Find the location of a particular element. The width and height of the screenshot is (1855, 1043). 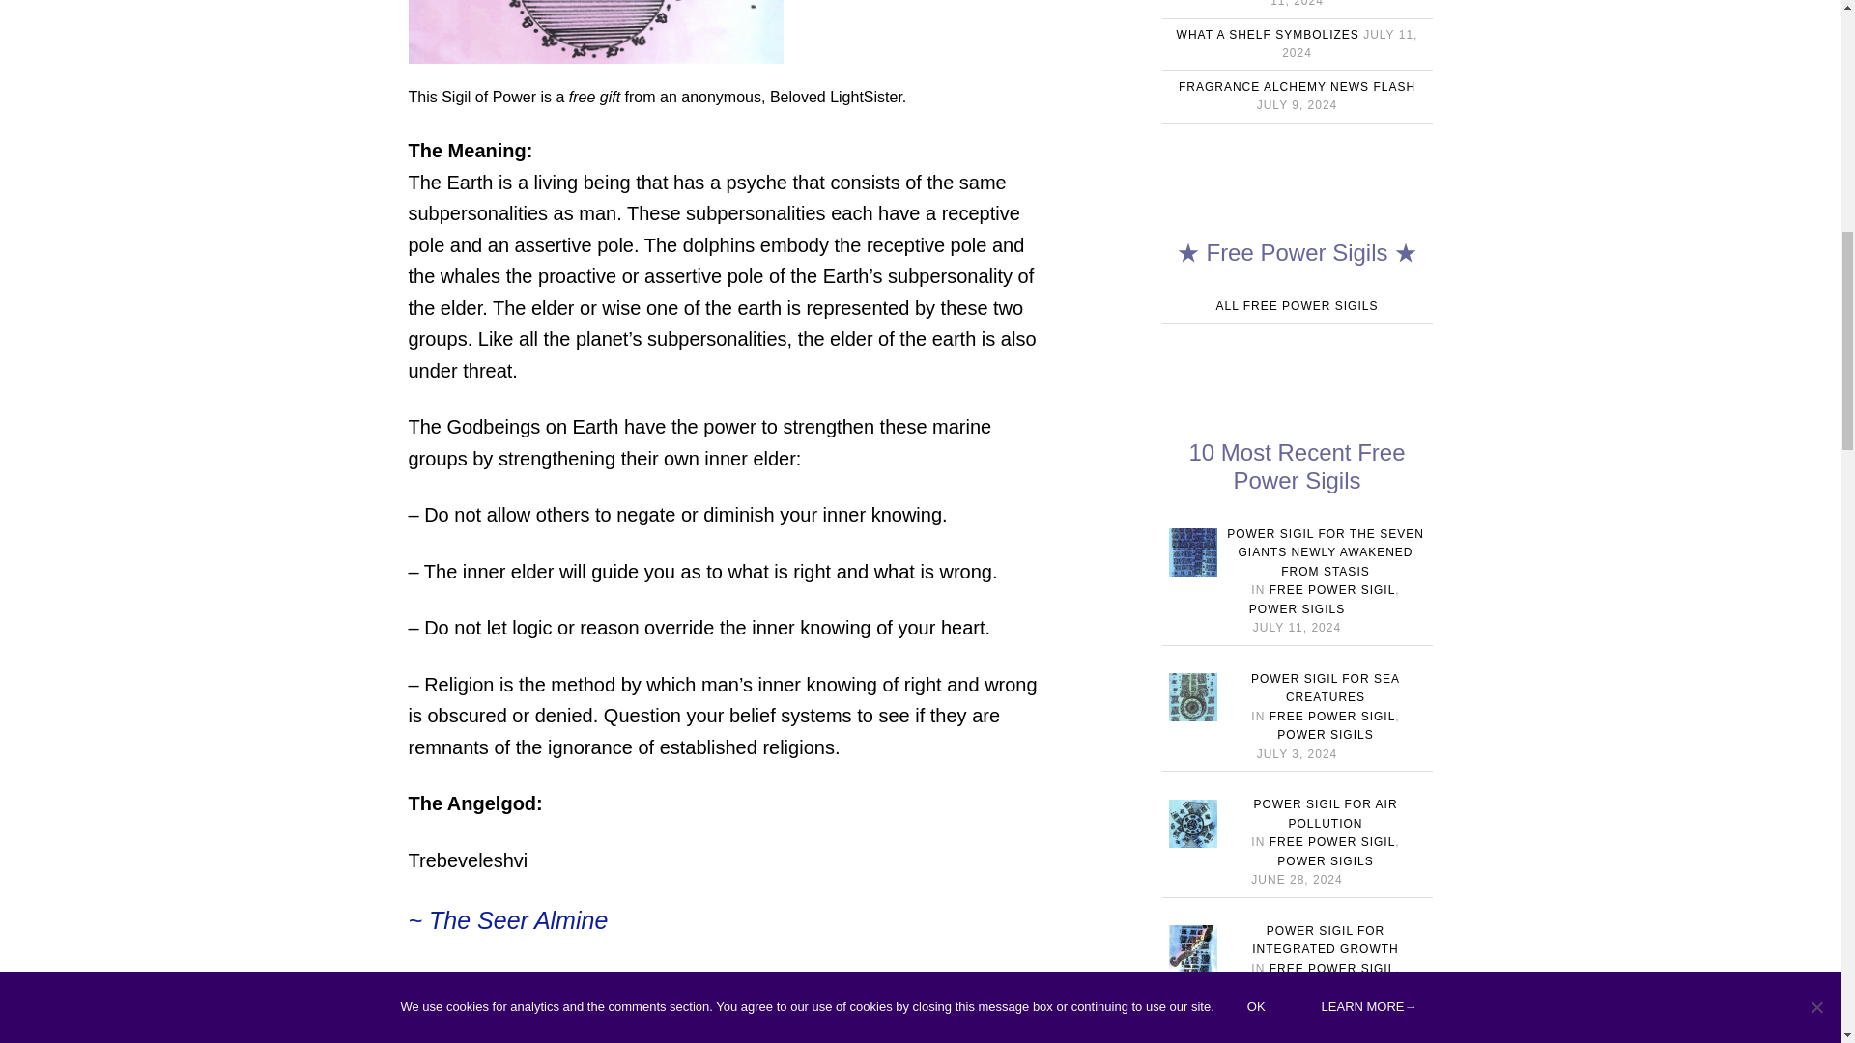

POWER SIGILS is located at coordinates (1297, 609).